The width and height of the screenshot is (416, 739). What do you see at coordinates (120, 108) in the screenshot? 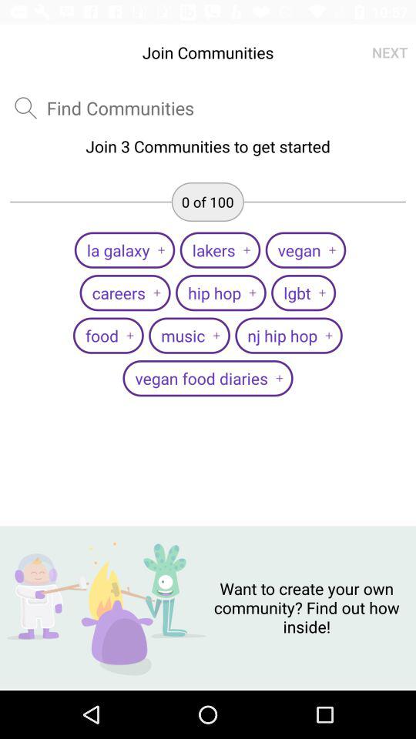
I see `type the communities name` at bounding box center [120, 108].